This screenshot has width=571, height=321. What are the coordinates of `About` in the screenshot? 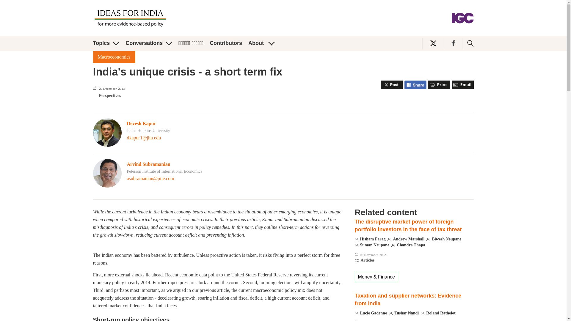 It's located at (261, 43).